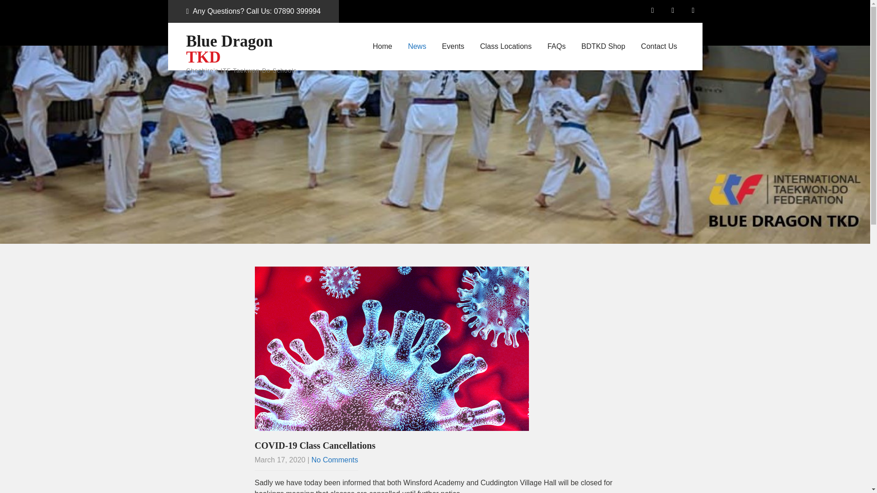 The height and width of the screenshot is (493, 877). I want to click on Events, so click(453, 47).